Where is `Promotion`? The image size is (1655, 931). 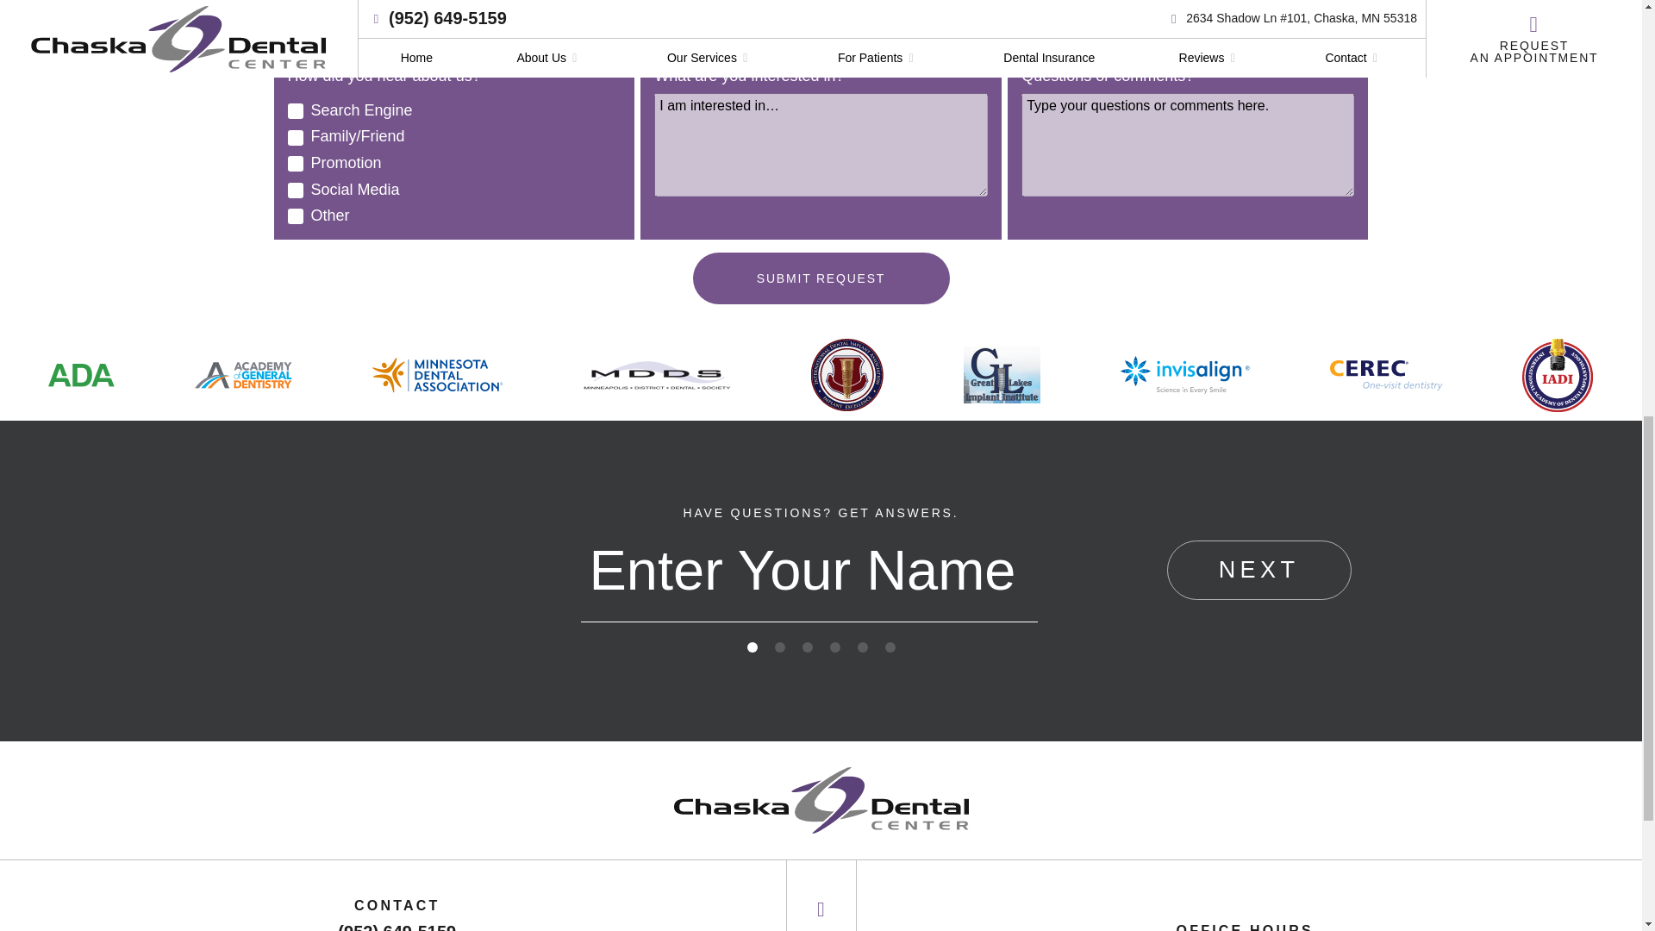 Promotion is located at coordinates (295, 164).